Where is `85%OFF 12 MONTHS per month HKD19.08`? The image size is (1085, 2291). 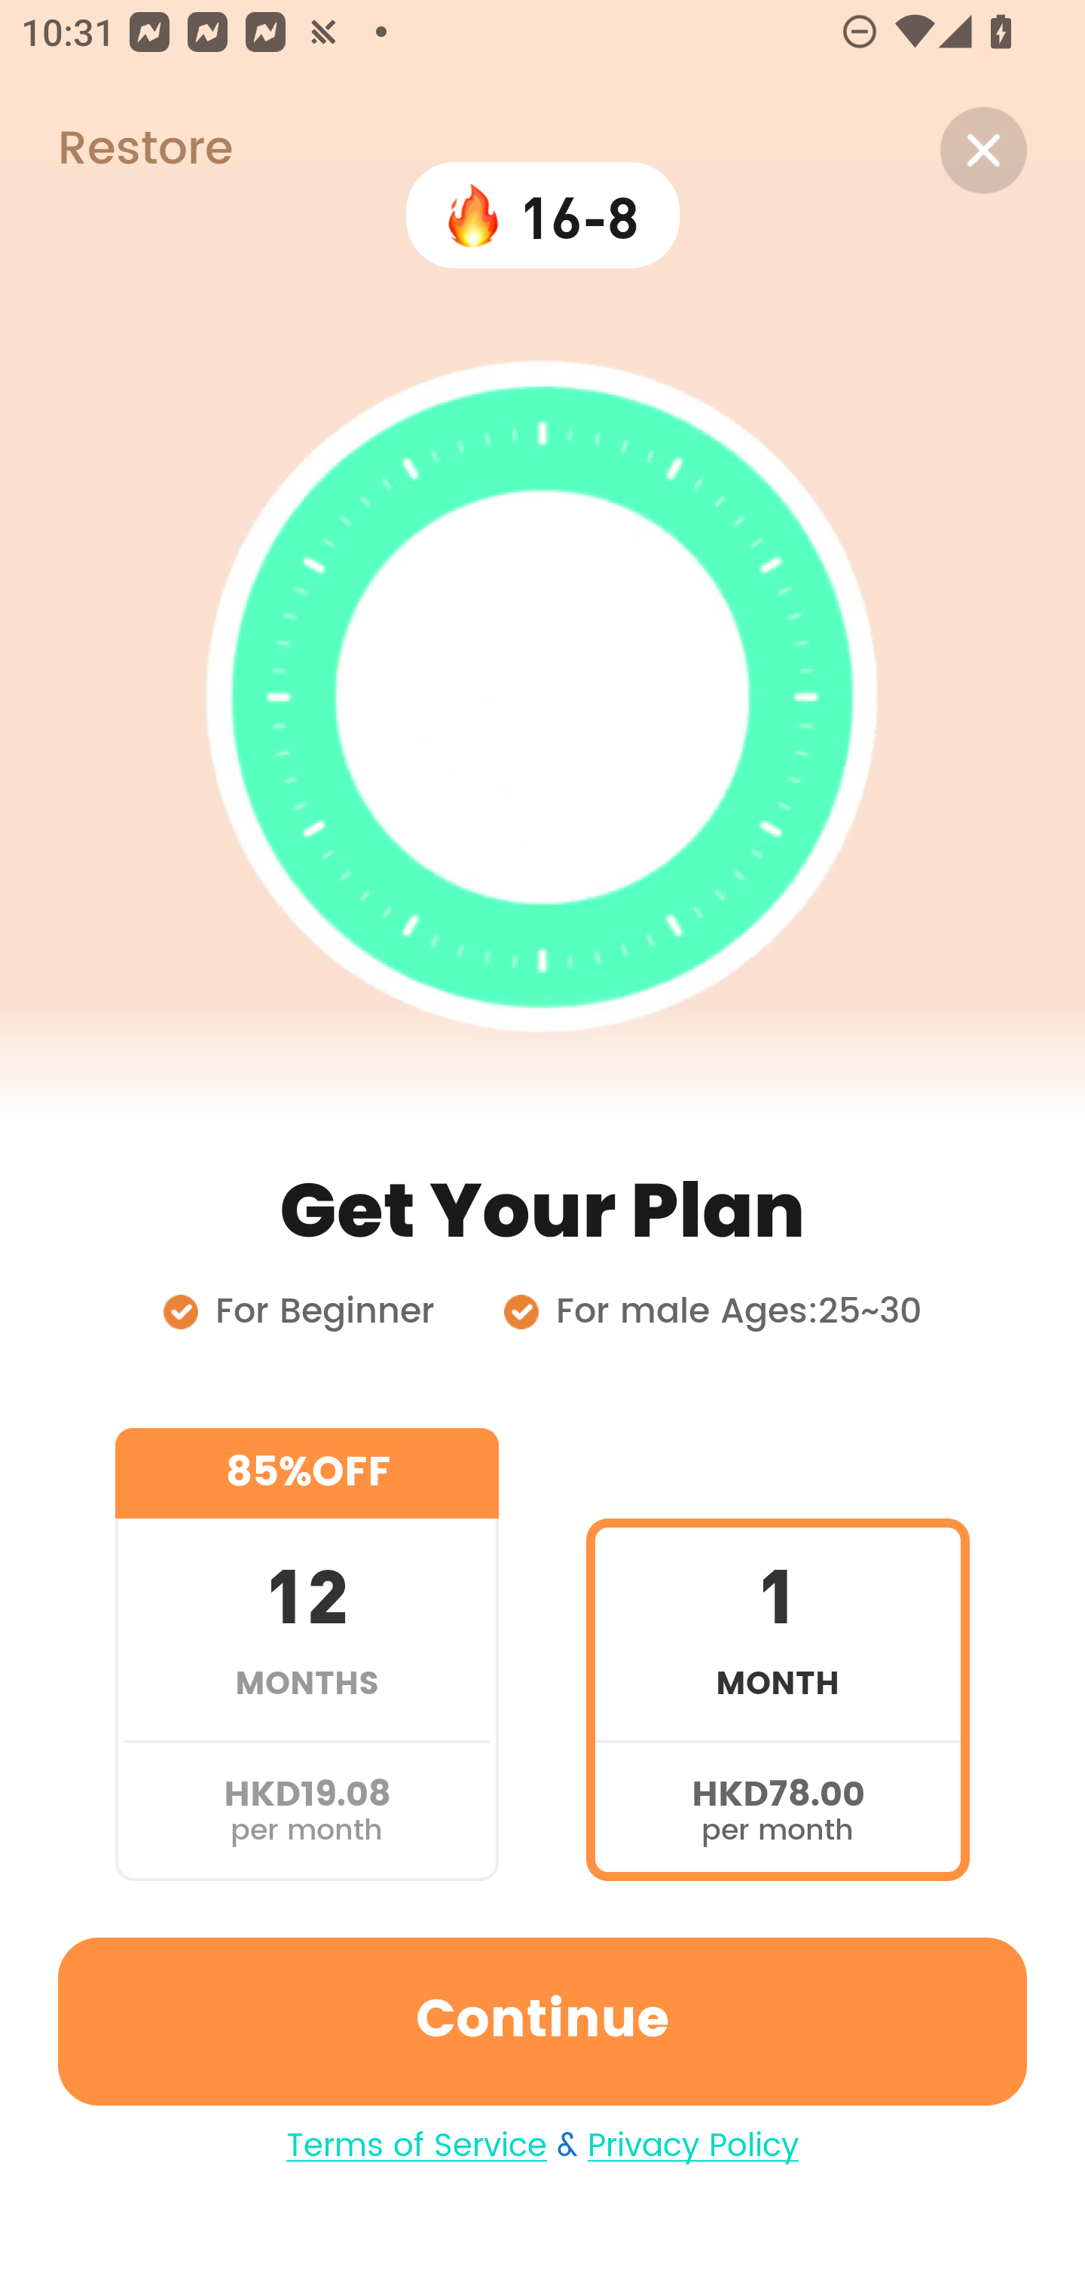
85%OFF 12 MONTHS per month HKD19.08 is located at coordinates (307, 1653).